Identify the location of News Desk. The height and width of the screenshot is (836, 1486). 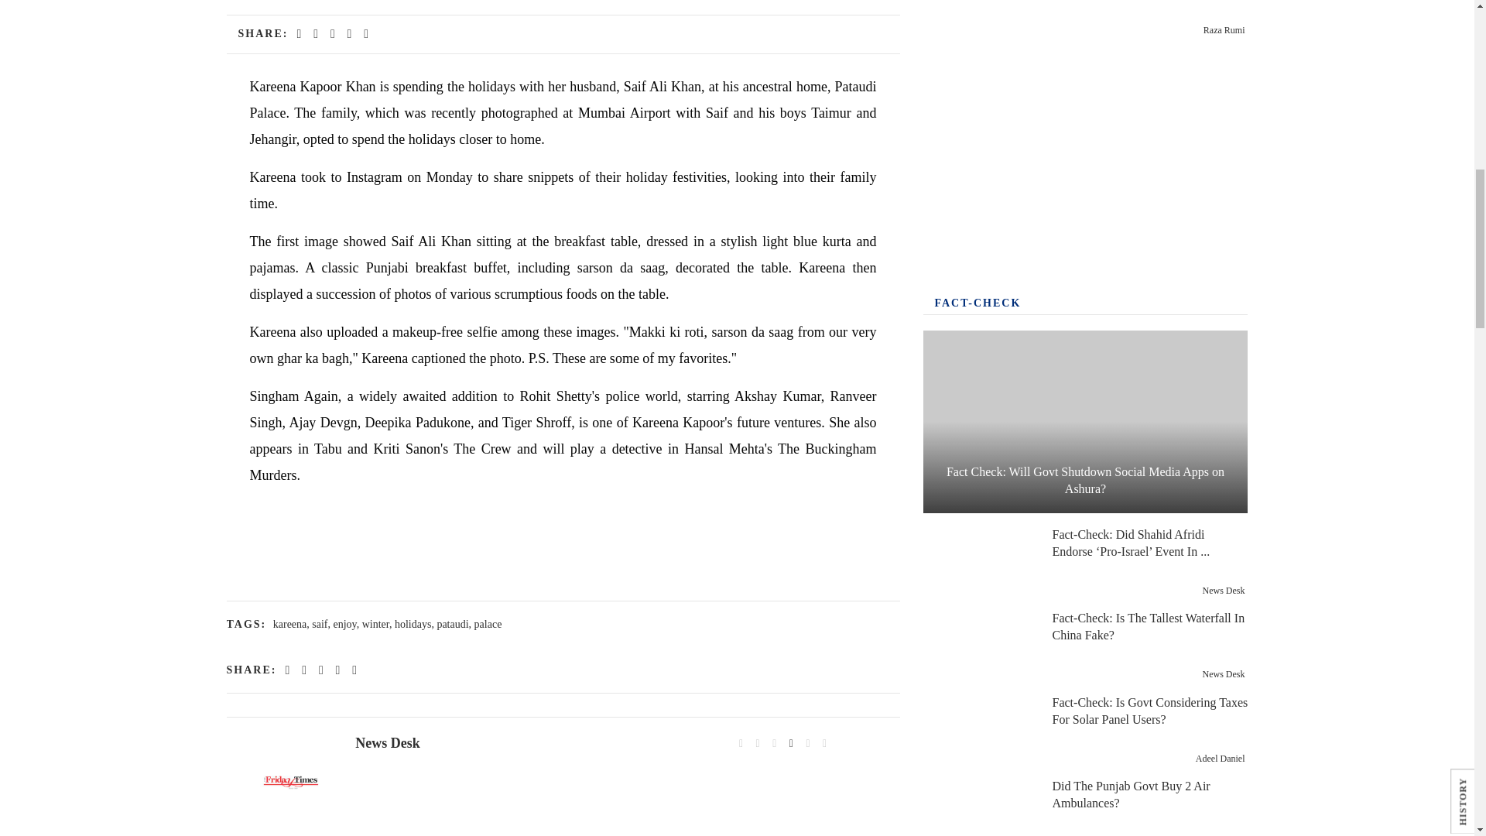
(289, 782).